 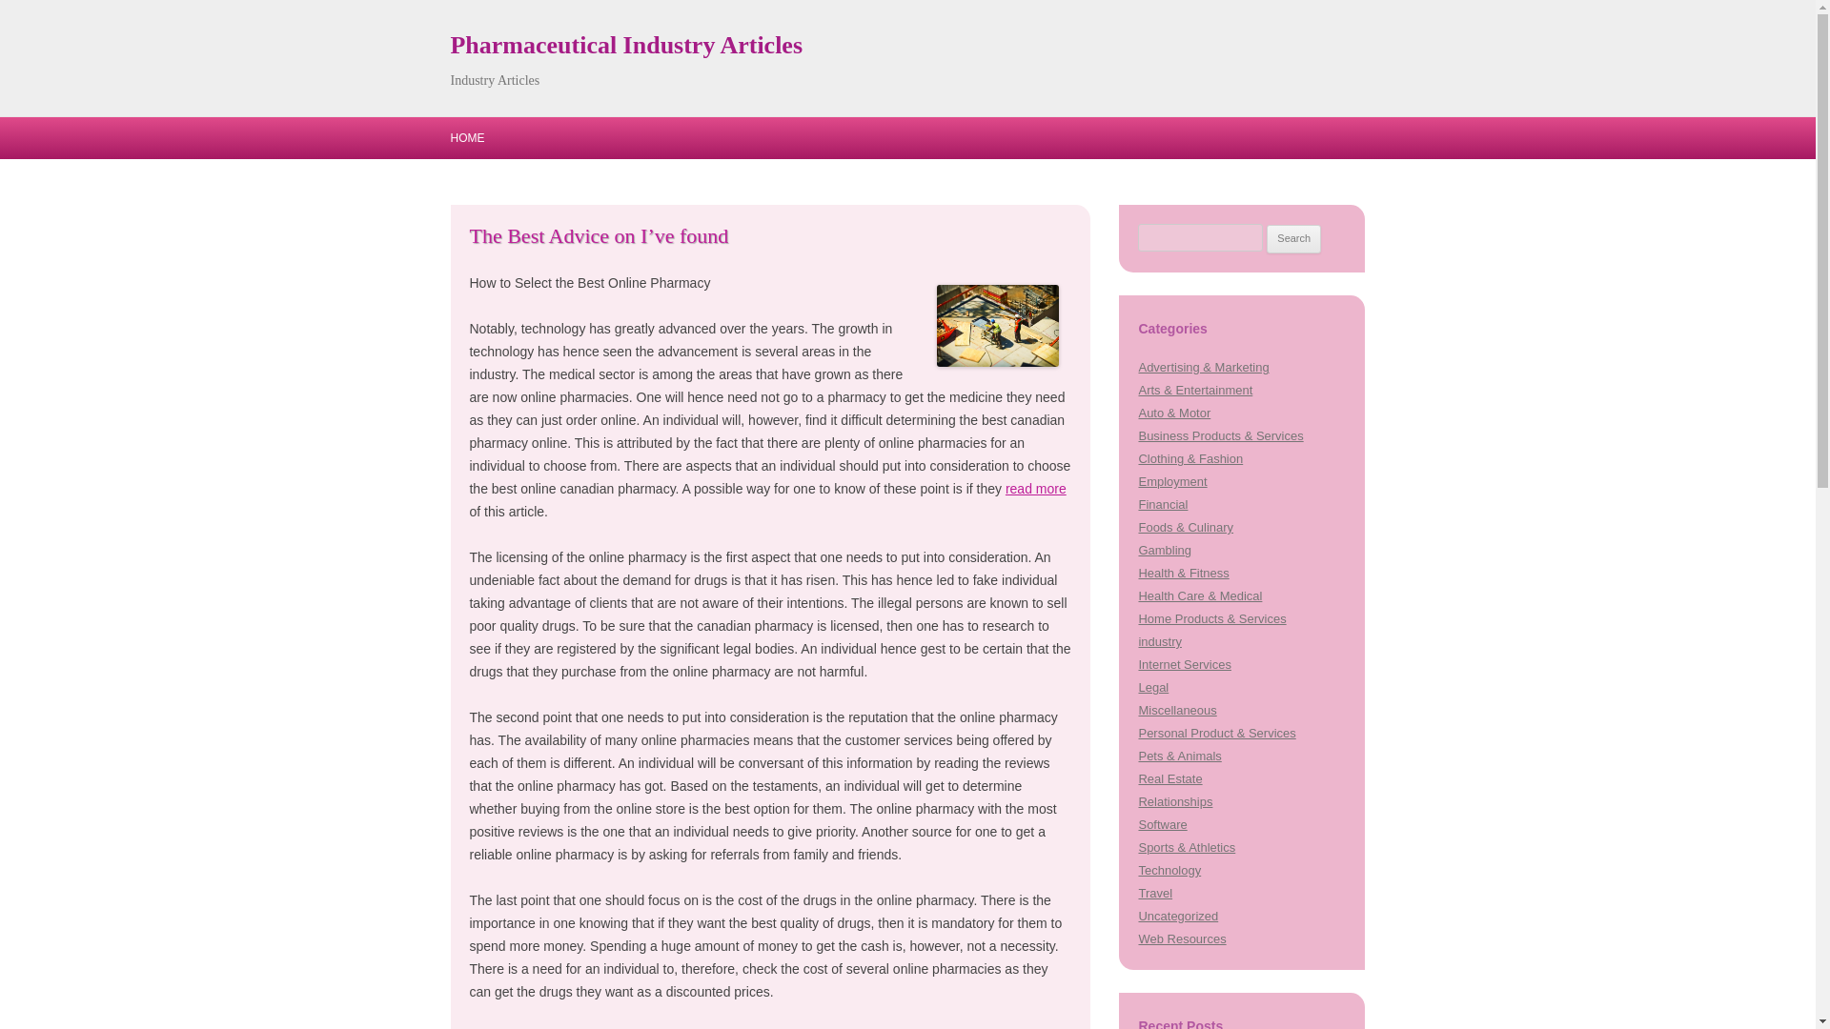 I want to click on Technology, so click(x=1169, y=871).